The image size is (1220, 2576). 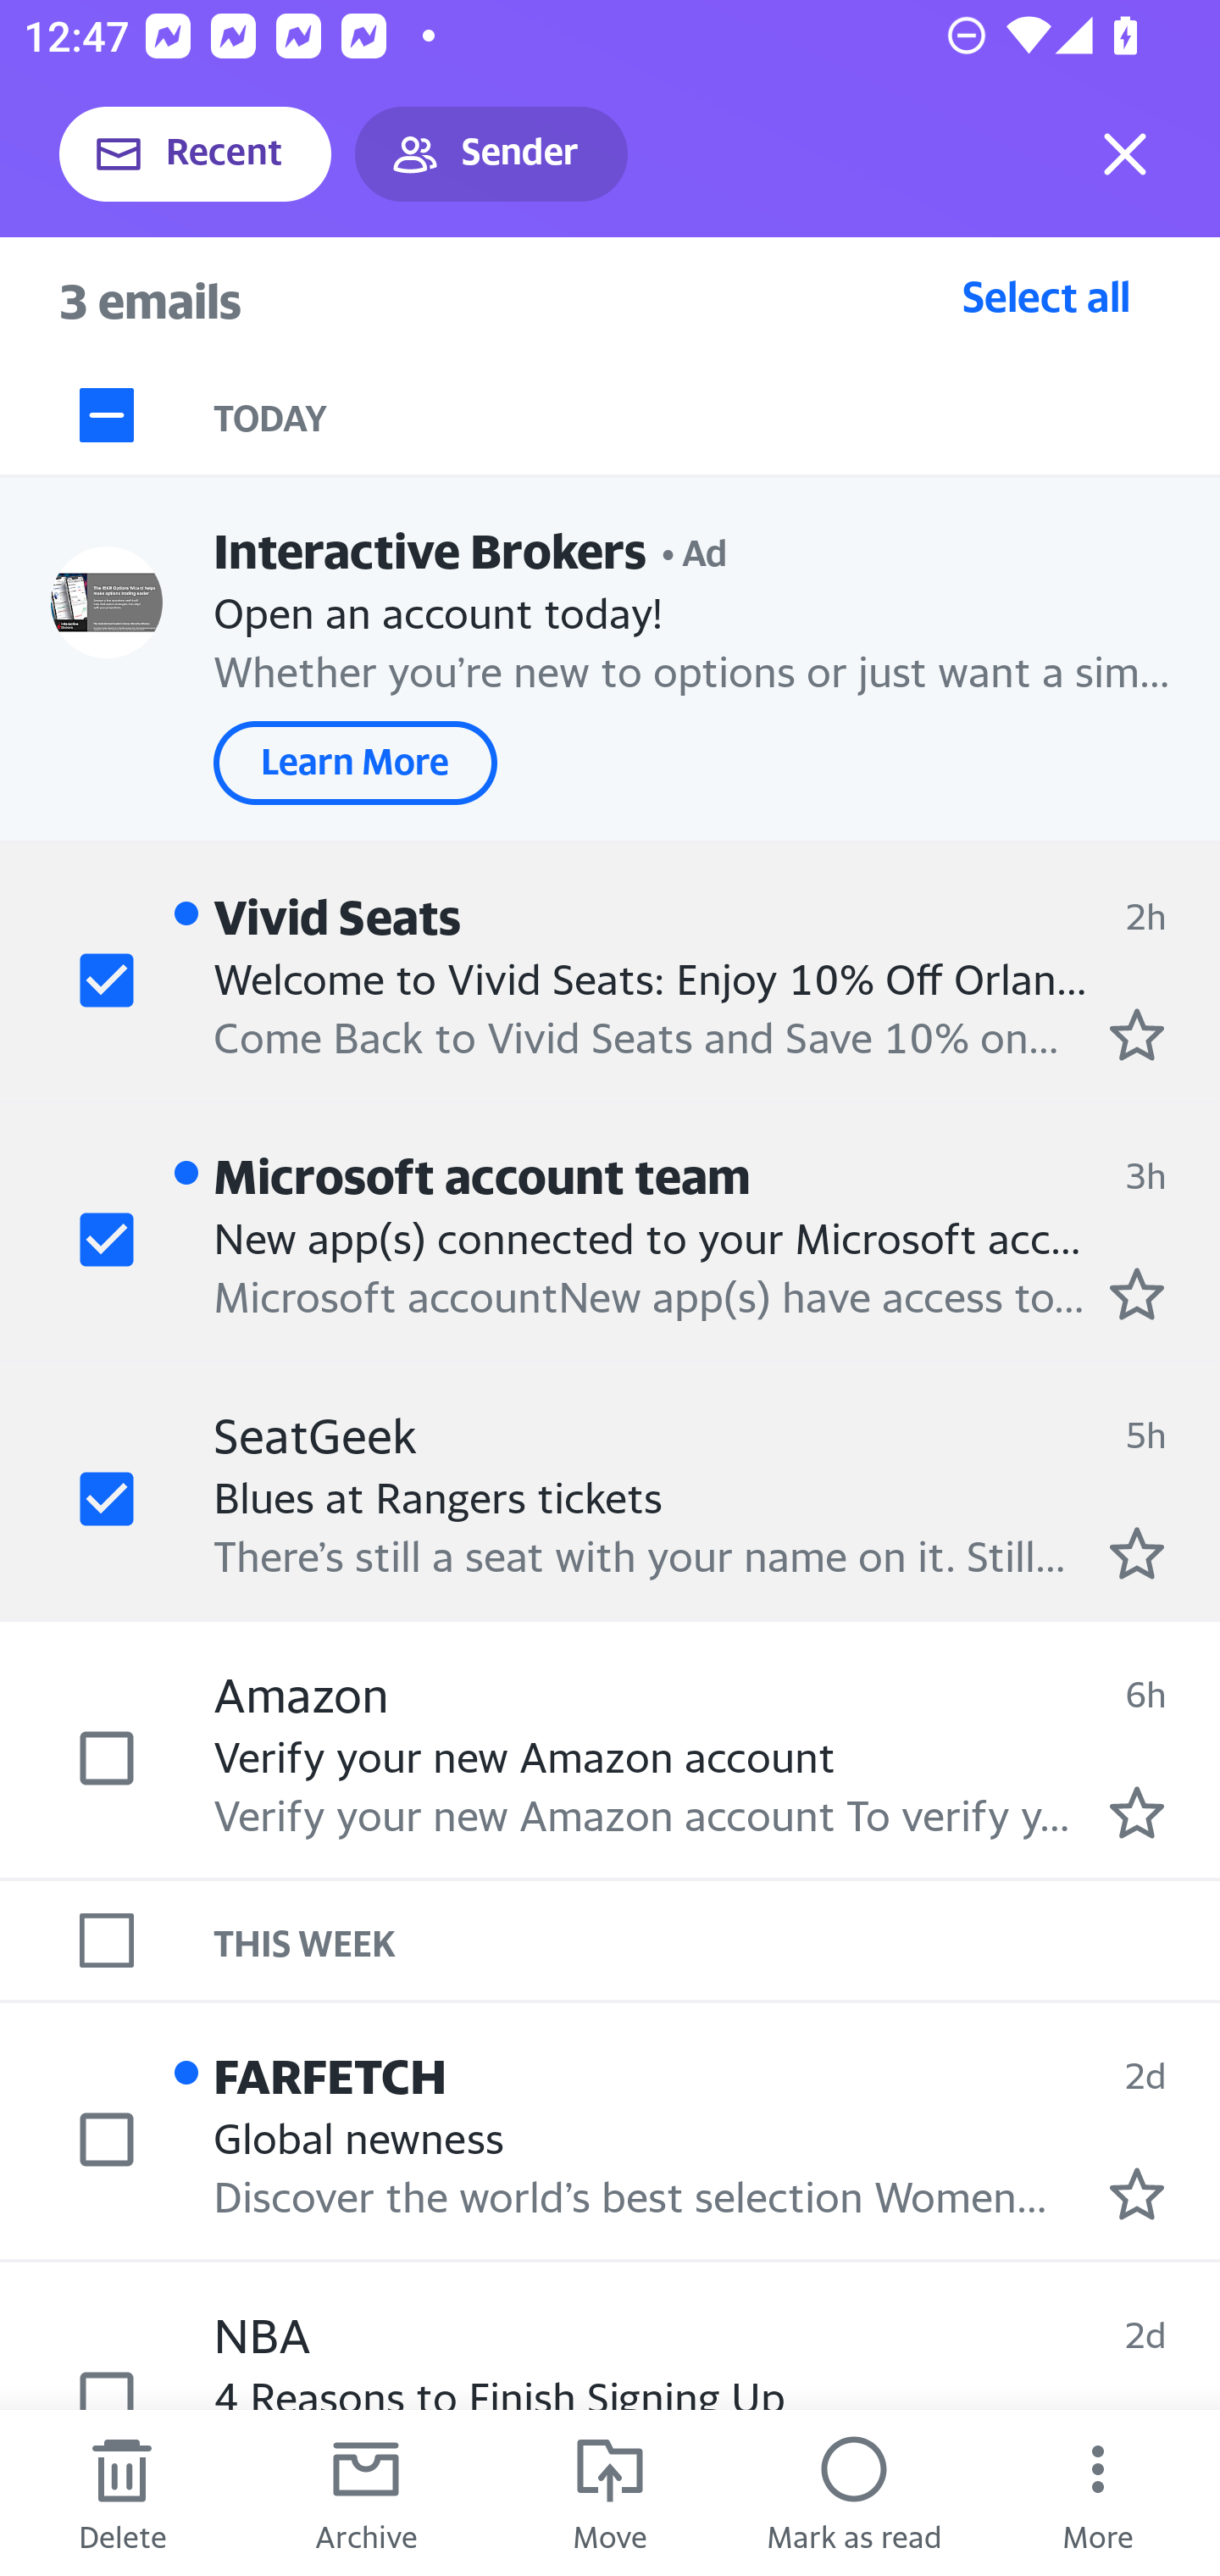 I want to click on Move, so click(x=610, y=2493).